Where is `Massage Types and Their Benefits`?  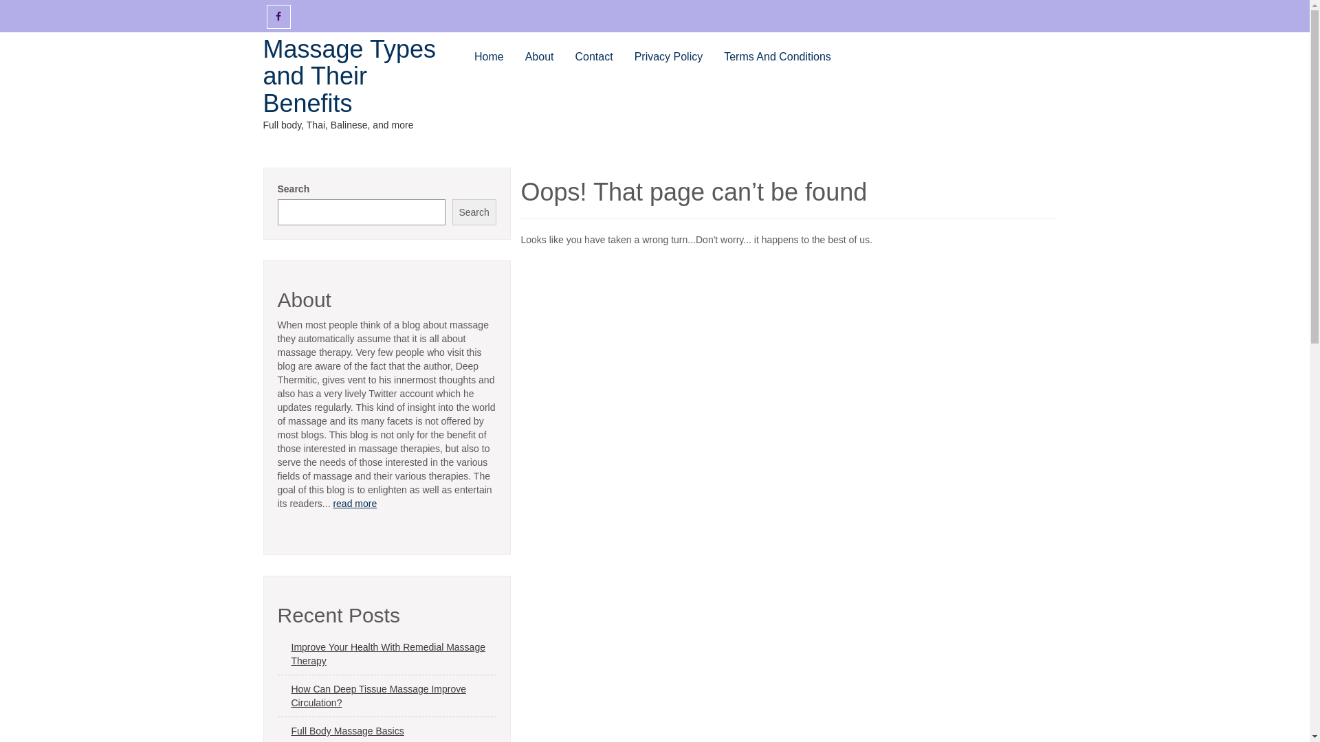 Massage Types and Their Benefits is located at coordinates (349, 76).